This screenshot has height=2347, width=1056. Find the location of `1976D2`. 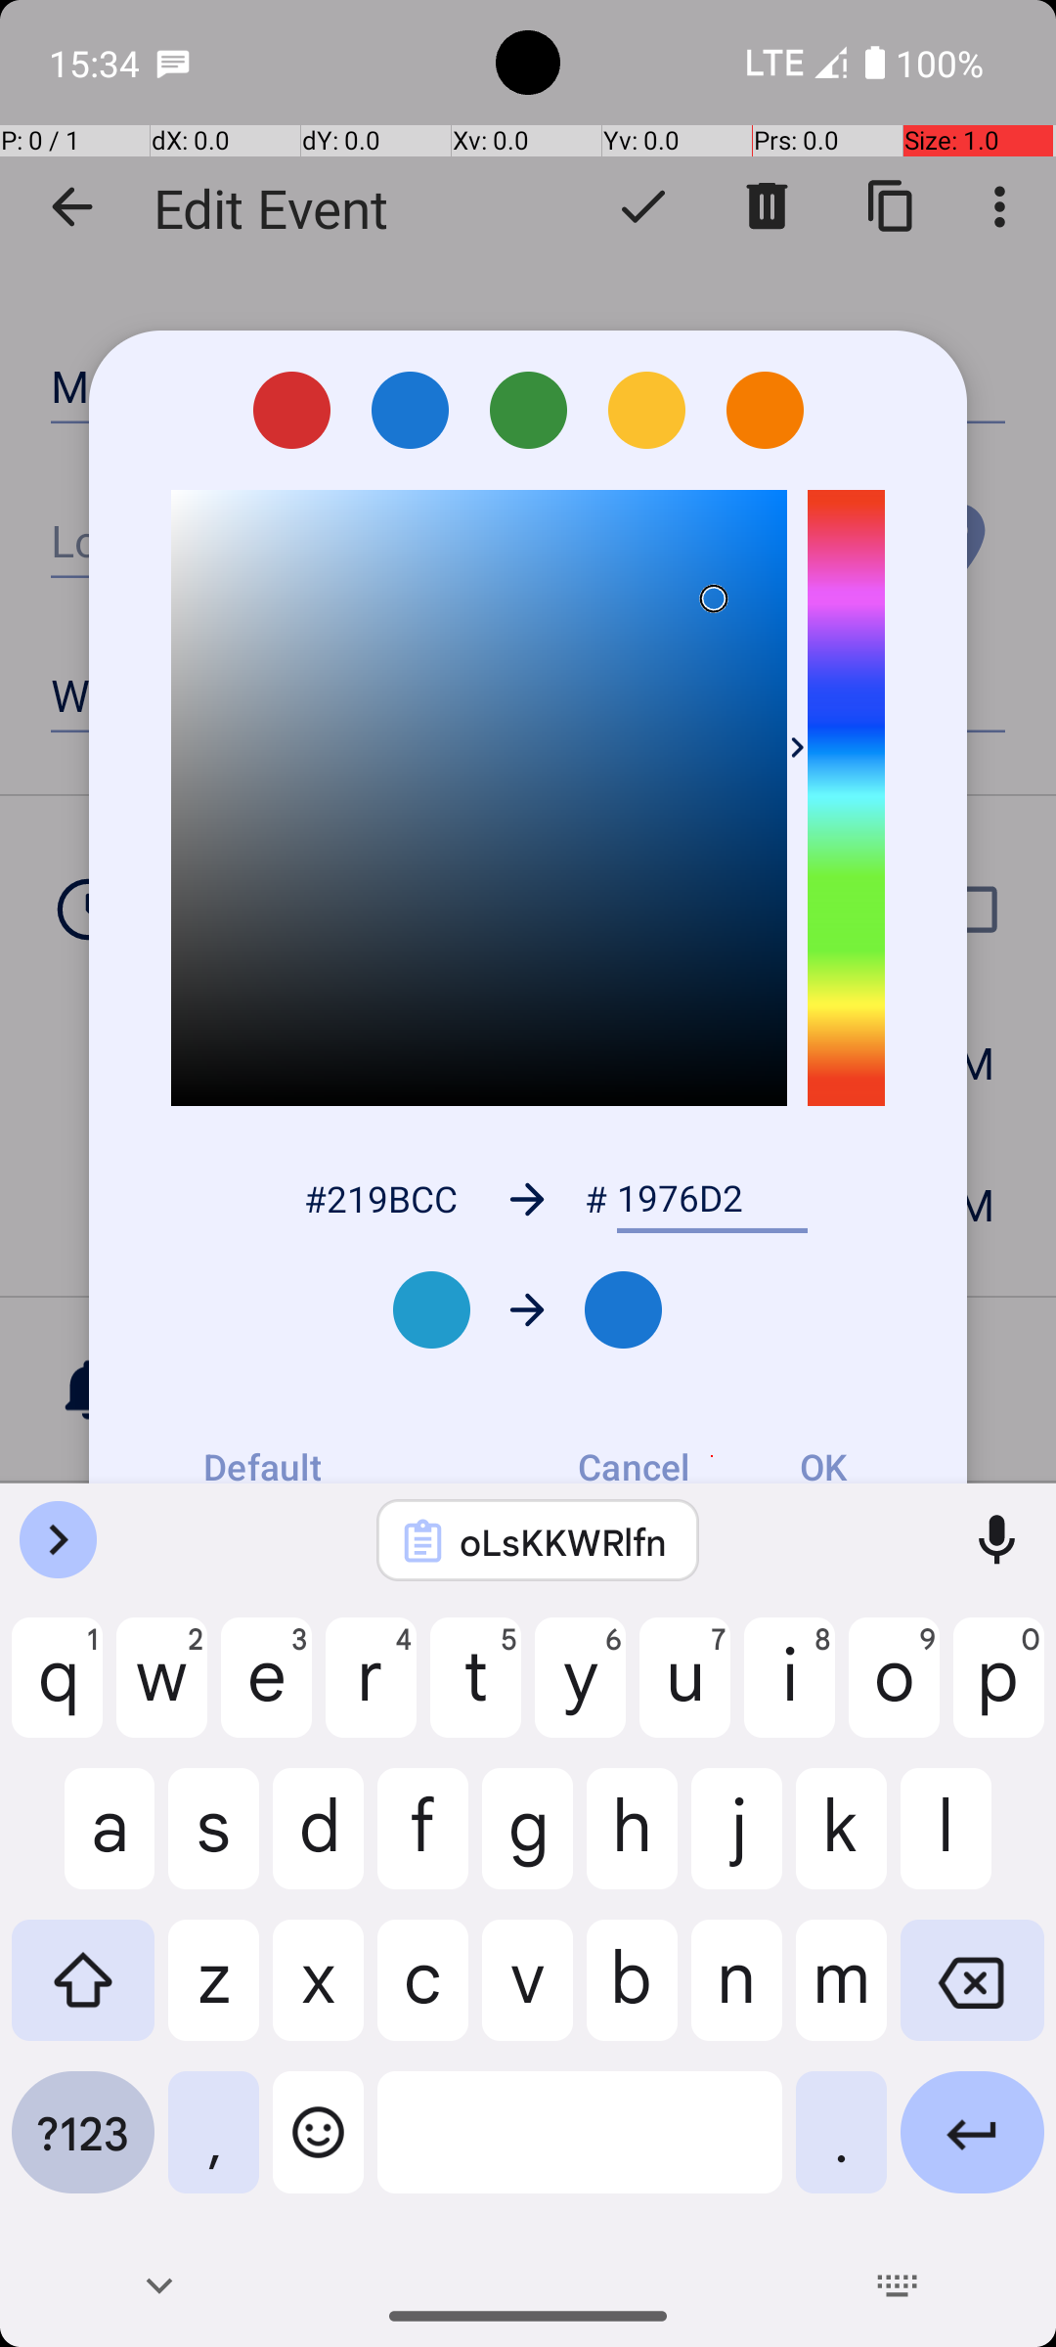

1976D2 is located at coordinates (712, 1199).